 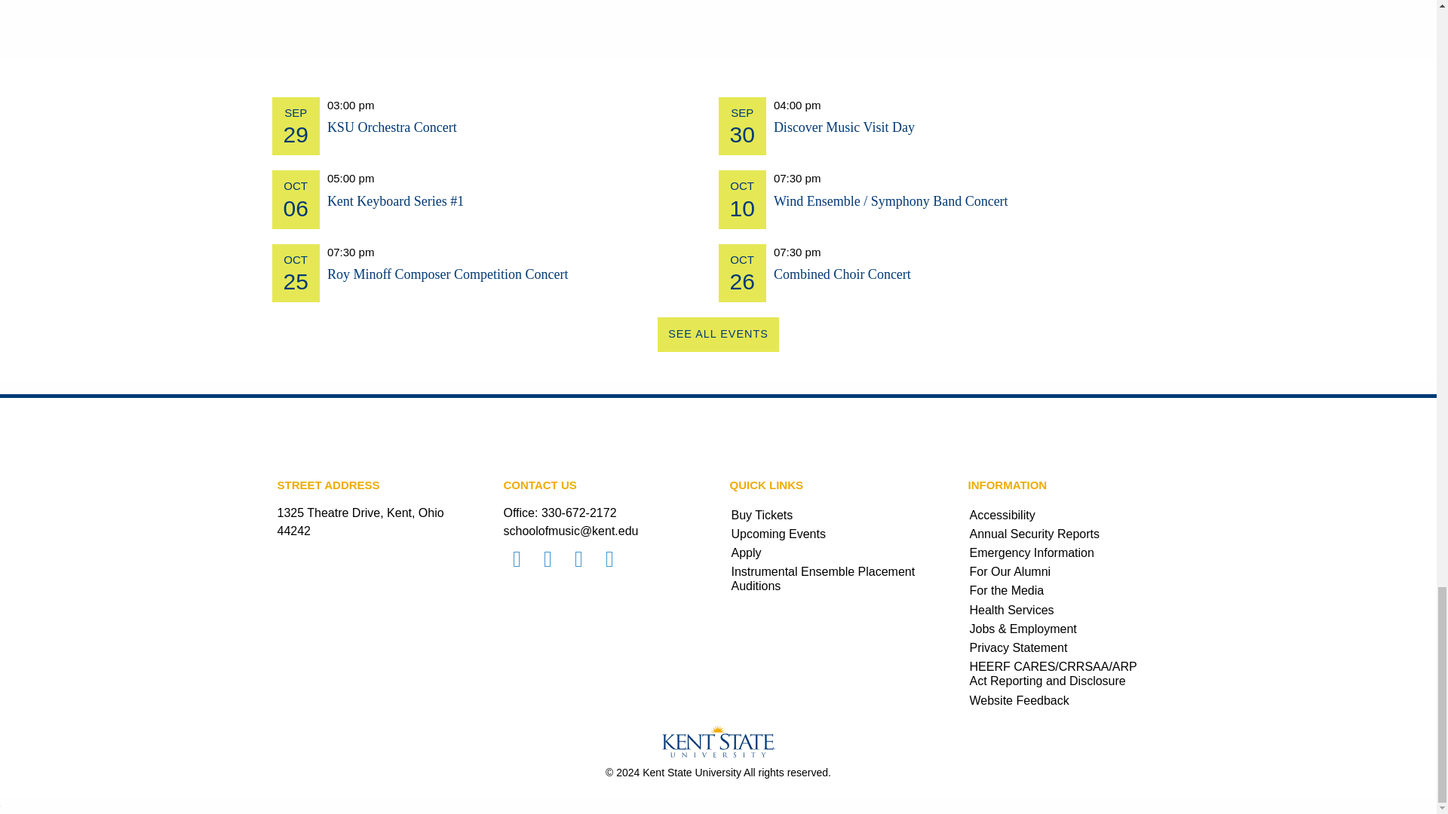 I want to click on Twitter, so click(x=548, y=560).